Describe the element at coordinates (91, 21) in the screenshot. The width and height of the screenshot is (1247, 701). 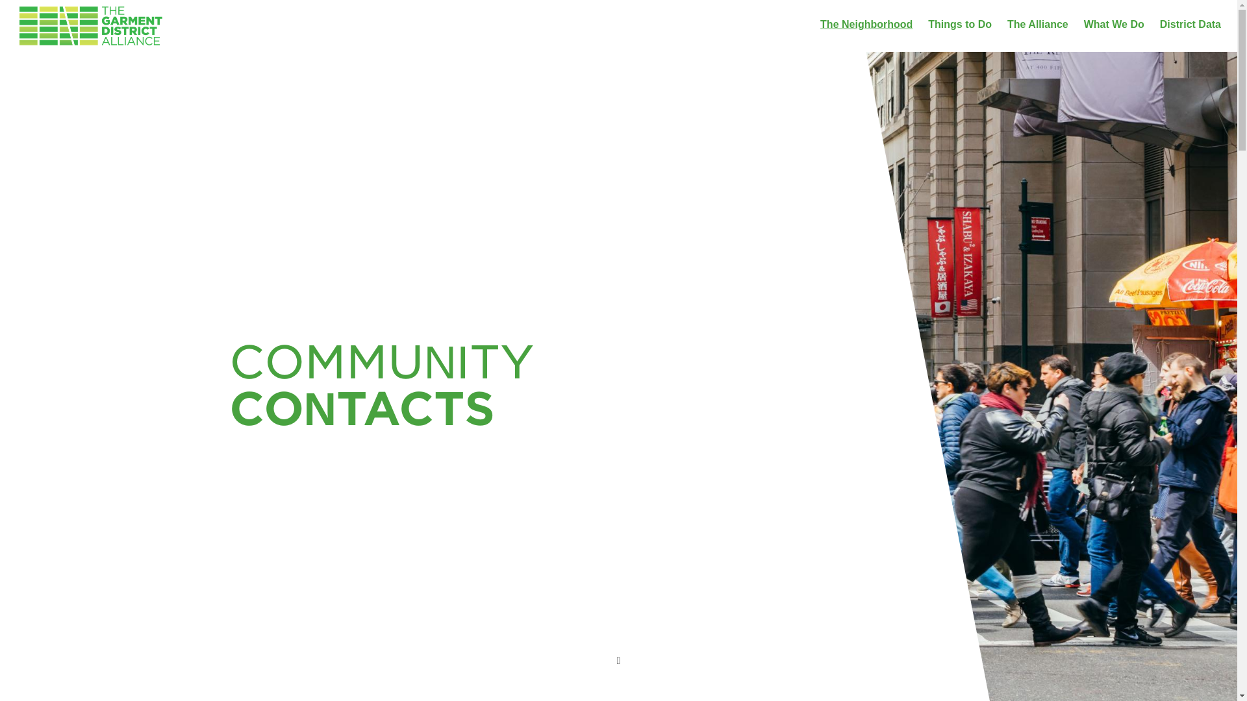
I see `Home` at that location.